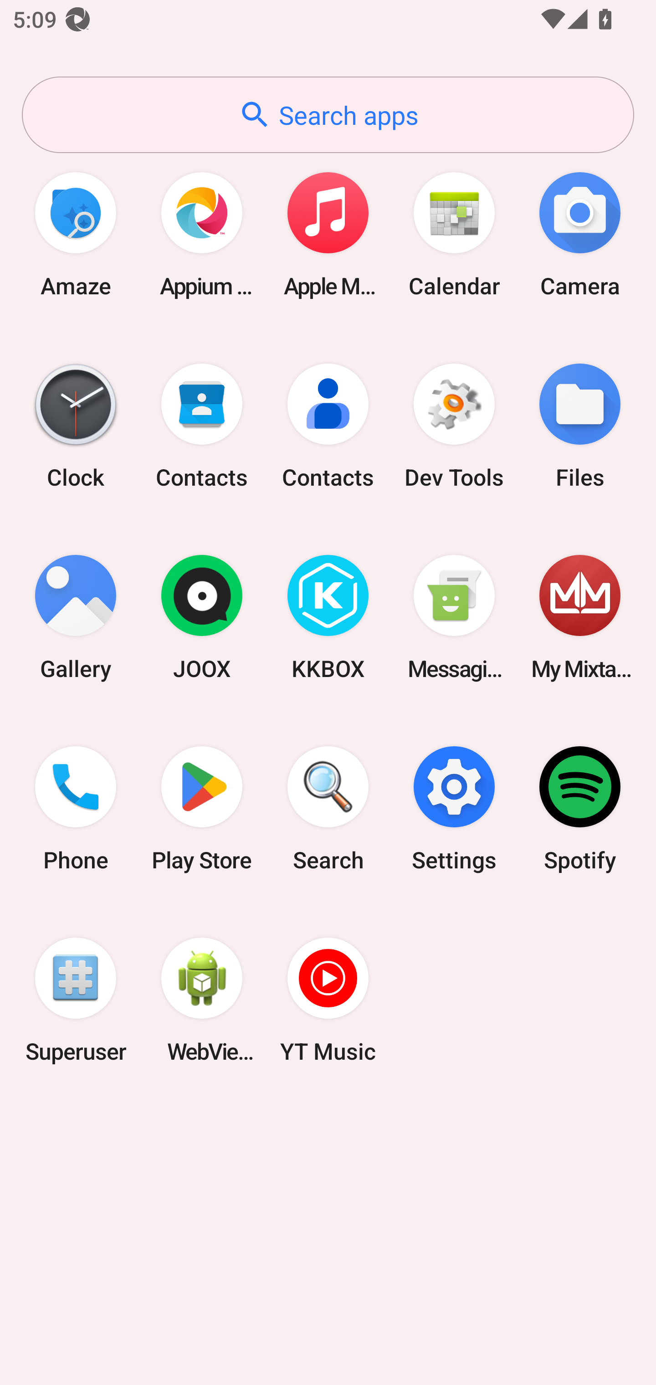 The height and width of the screenshot is (1385, 656). What do you see at coordinates (580, 809) in the screenshot?
I see `Spotify` at bounding box center [580, 809].